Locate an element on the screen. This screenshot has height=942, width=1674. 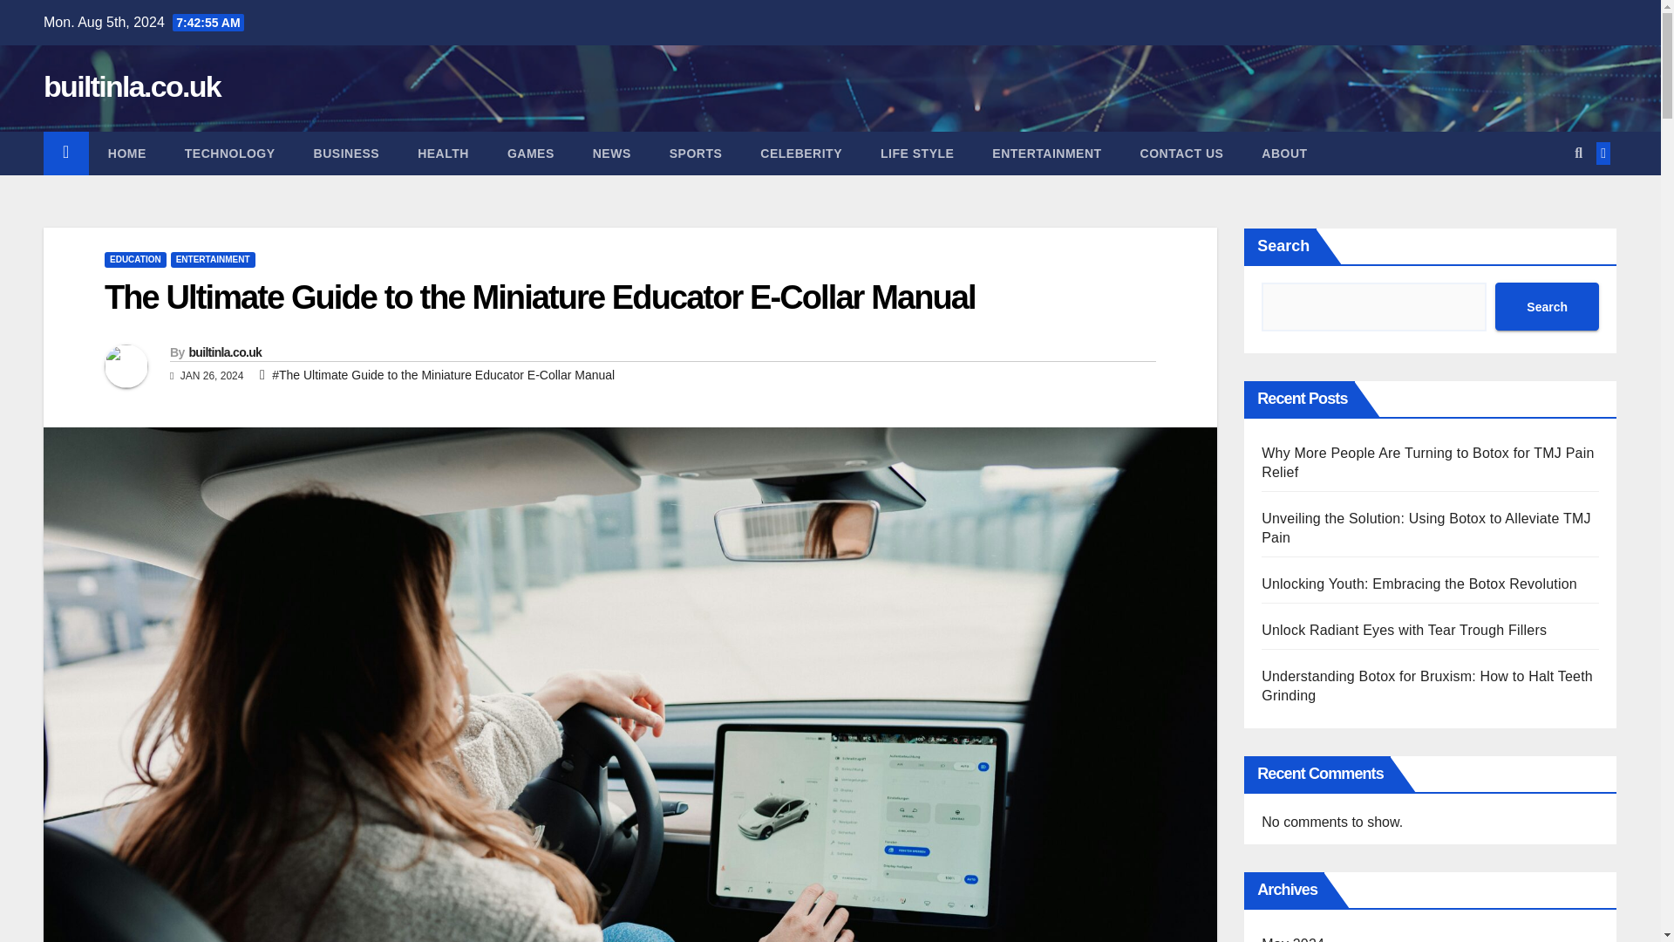
Health is located at coordinates (443, 154).